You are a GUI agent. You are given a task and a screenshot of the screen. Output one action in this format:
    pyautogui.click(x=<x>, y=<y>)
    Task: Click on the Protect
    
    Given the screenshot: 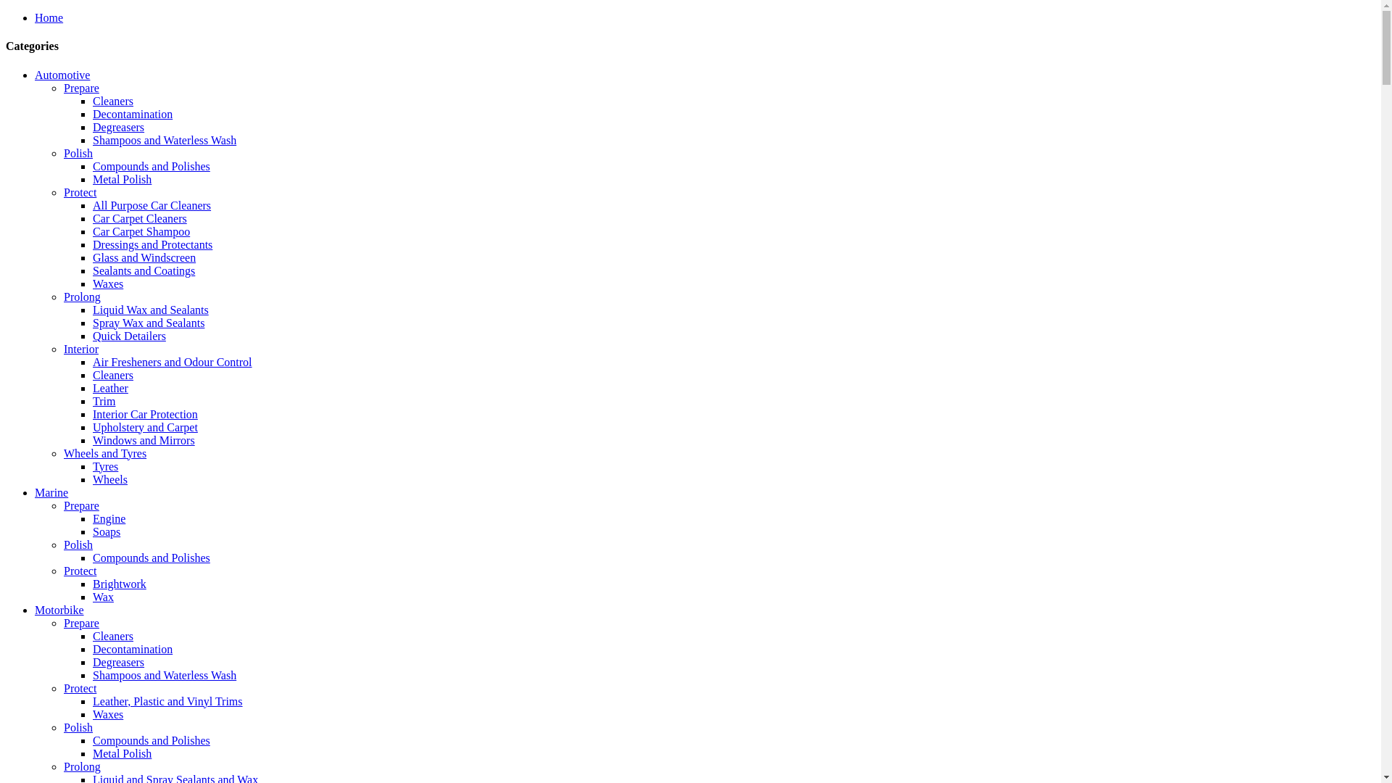 What is the action you would take?
    pyautogui.click(x=80, y=571)
    